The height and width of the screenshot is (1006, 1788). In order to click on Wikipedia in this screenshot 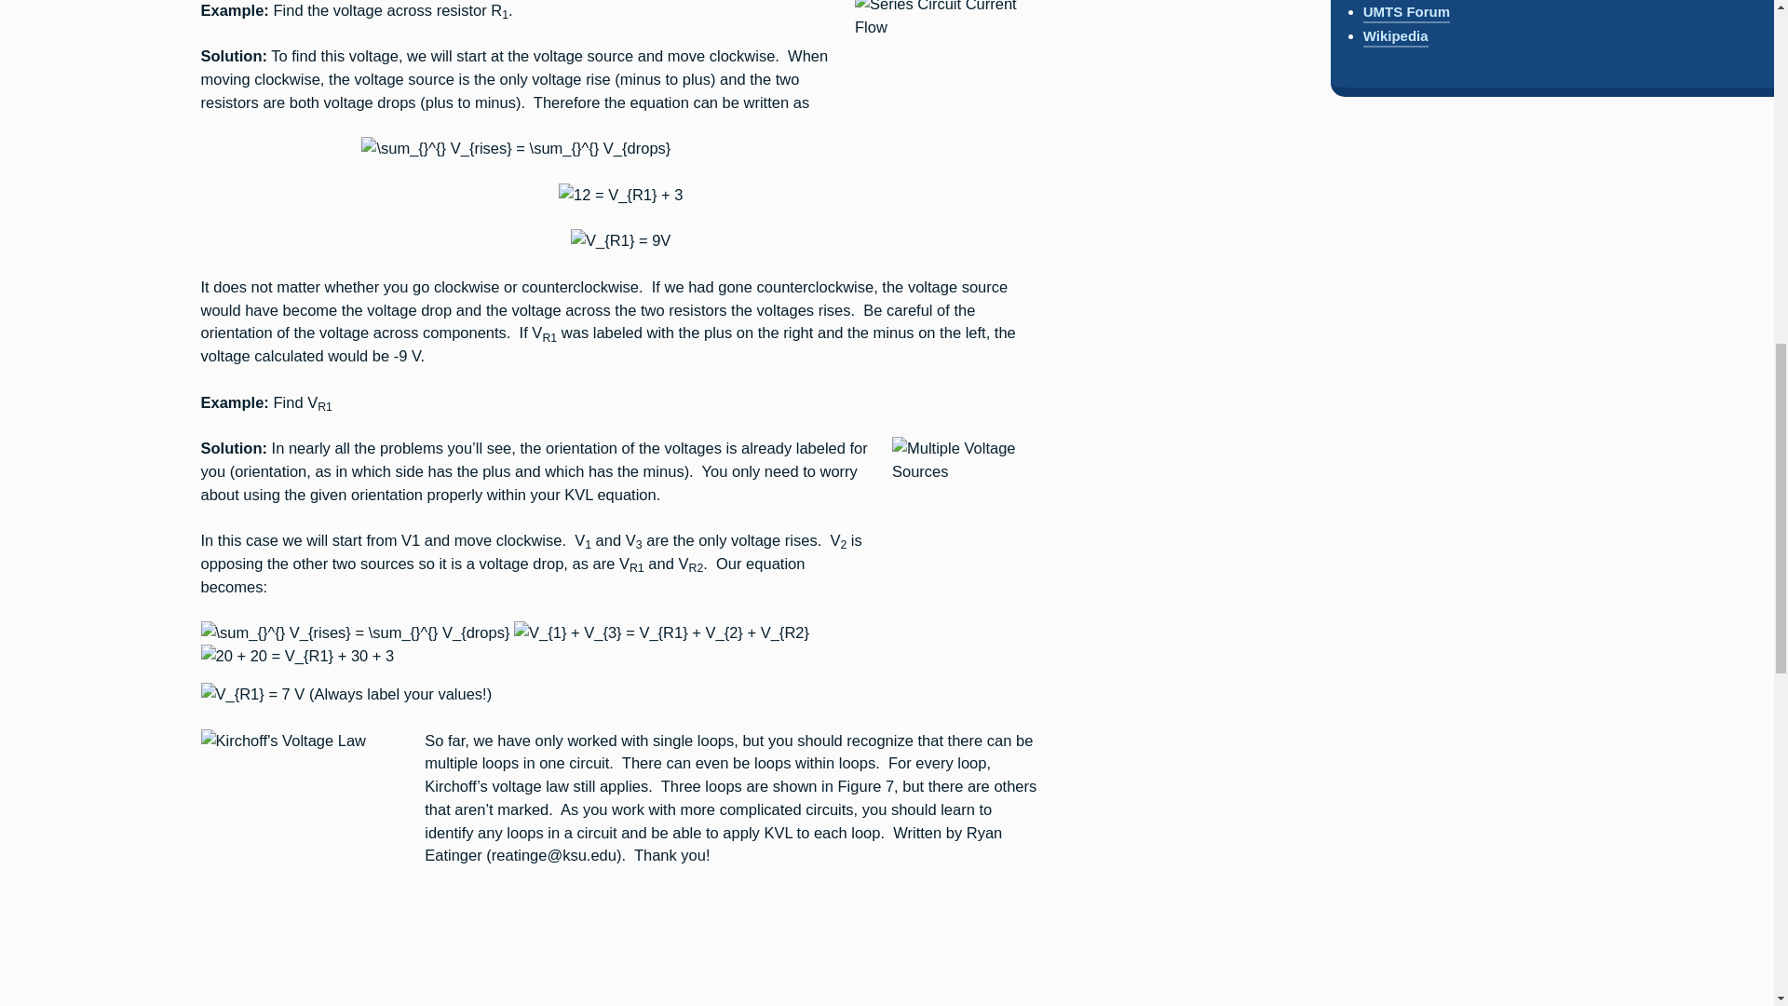, I will do `click(1395, 37)`.